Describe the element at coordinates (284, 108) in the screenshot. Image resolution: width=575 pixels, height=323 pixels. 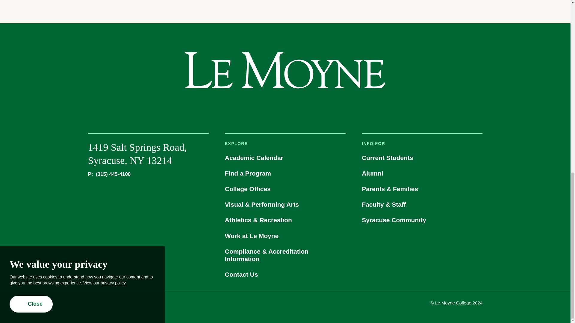
I see `Opens in a new tab` at that location.